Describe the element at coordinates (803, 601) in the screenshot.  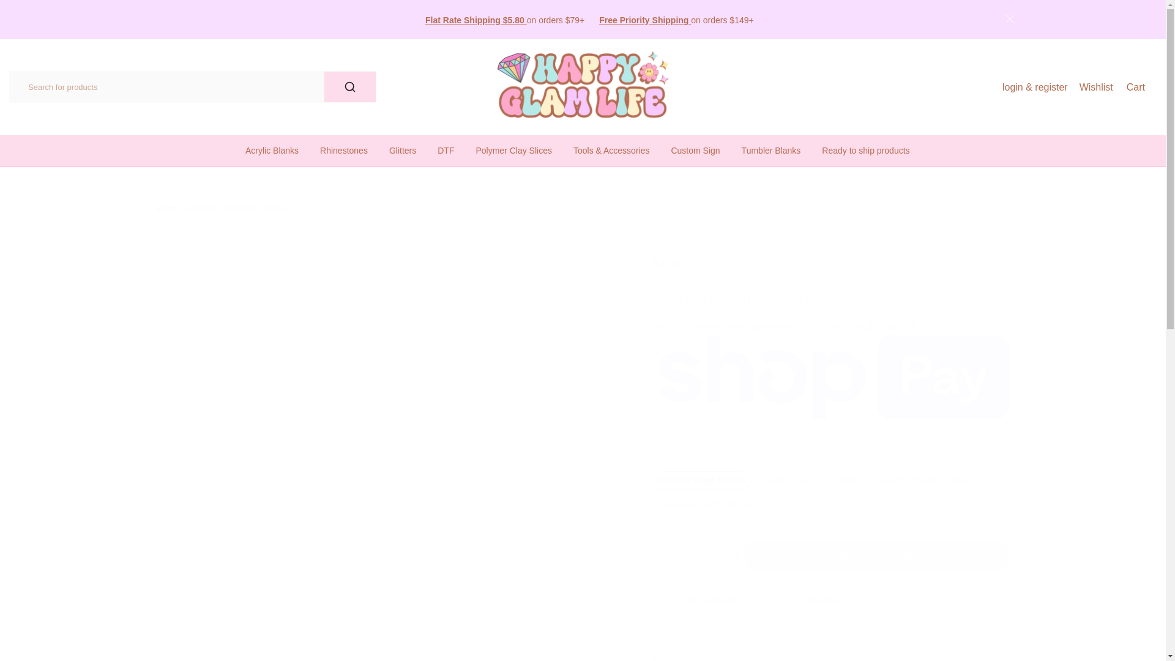
I see `Compare` at that location.